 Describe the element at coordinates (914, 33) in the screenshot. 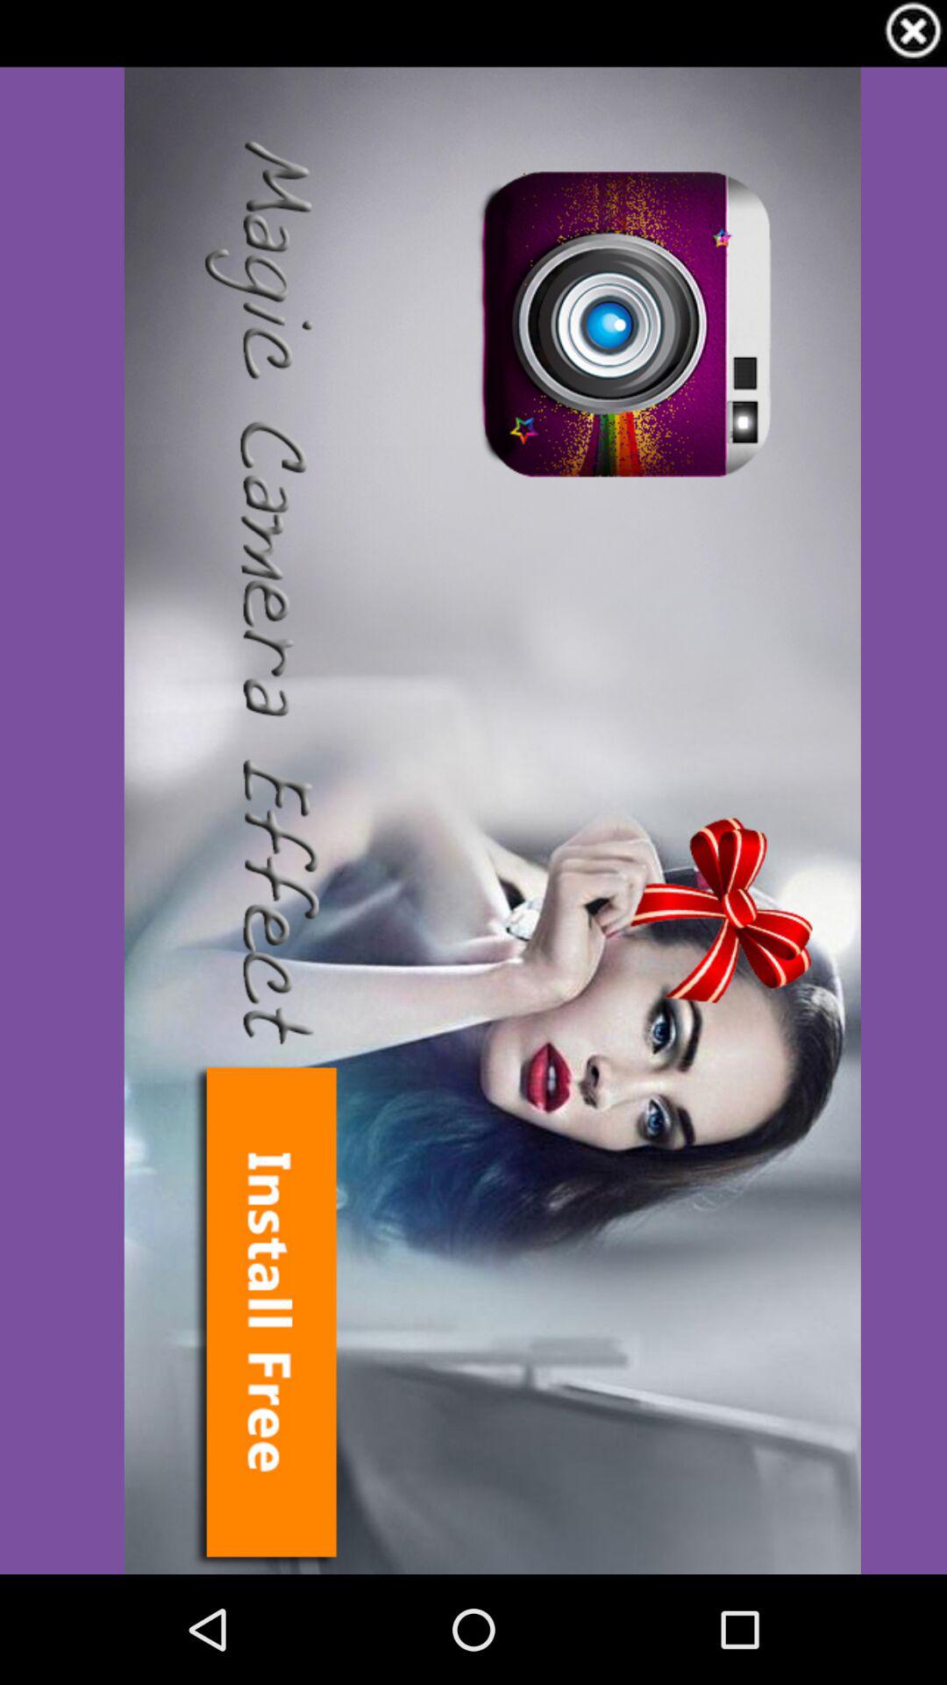

I see `to close tab` at that location.